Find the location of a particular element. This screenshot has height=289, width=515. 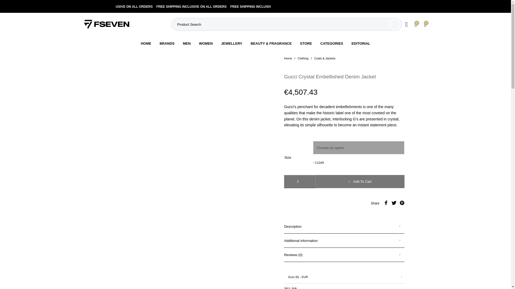

BRANDS is located at coordinates (167, 43).